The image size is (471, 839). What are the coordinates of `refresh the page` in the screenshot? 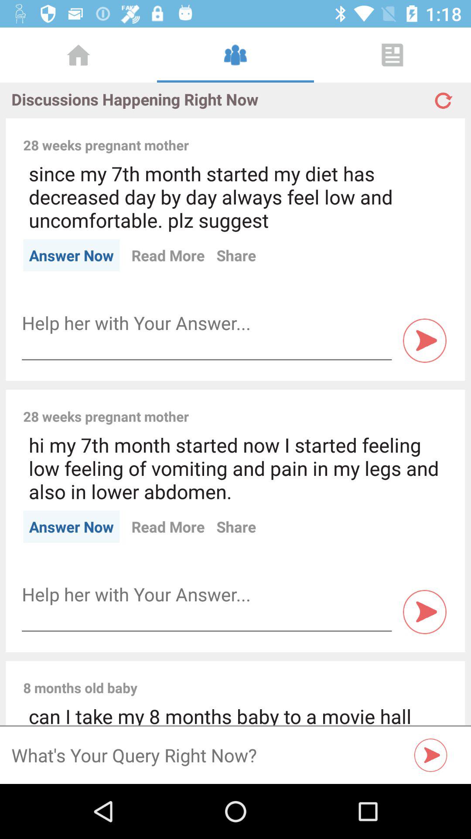 It's located at (442, 97).